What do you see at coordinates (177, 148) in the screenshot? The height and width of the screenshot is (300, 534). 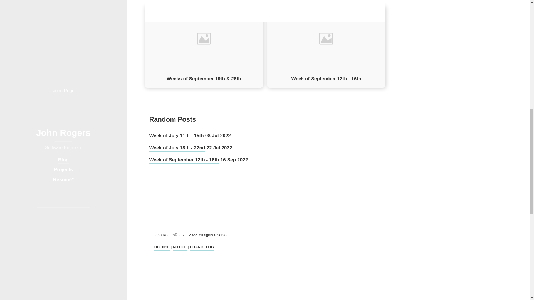 I see `Week of July 18th - 22nd` at bounding box center [177, 148].